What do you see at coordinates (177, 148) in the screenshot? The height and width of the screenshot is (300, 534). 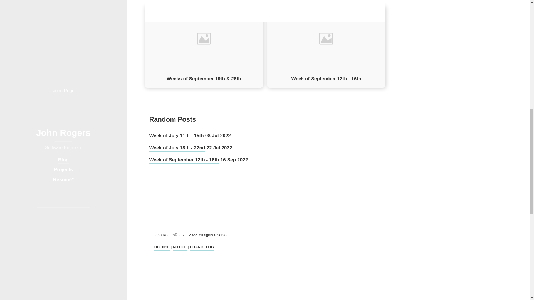 I see `Week of July 18th - 22nd` at bounding box center [177, 148].